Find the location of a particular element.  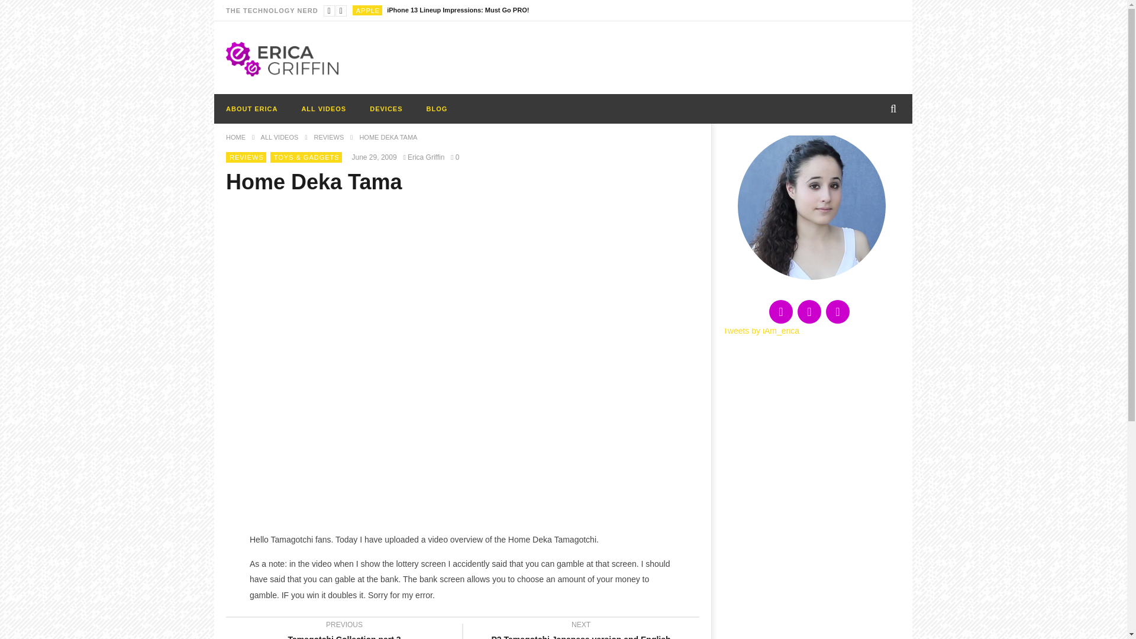

ALL VIDEOS is located at coordinates (368, 10).